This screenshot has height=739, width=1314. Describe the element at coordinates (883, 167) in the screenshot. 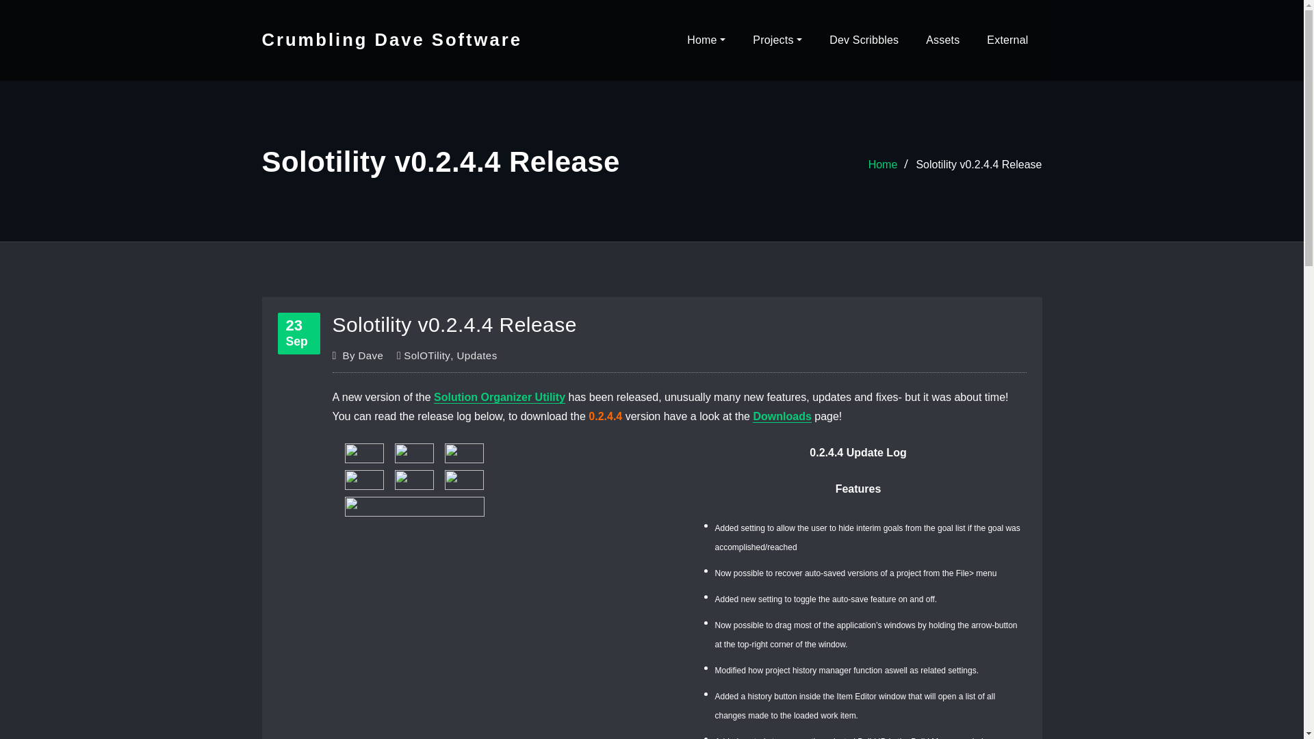

I see `Home` at that location.